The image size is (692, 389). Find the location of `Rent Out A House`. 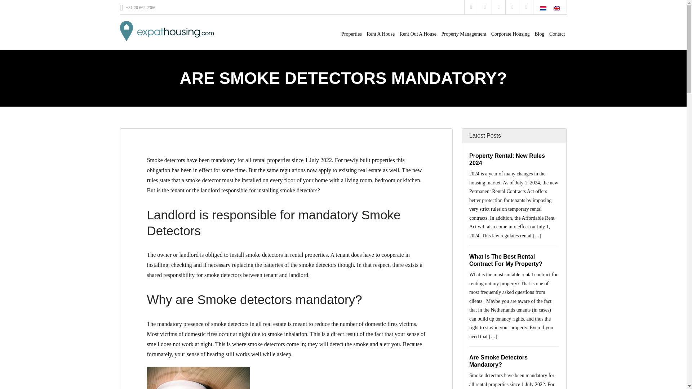

Rent Out A House is located at coordinates (418, 29).